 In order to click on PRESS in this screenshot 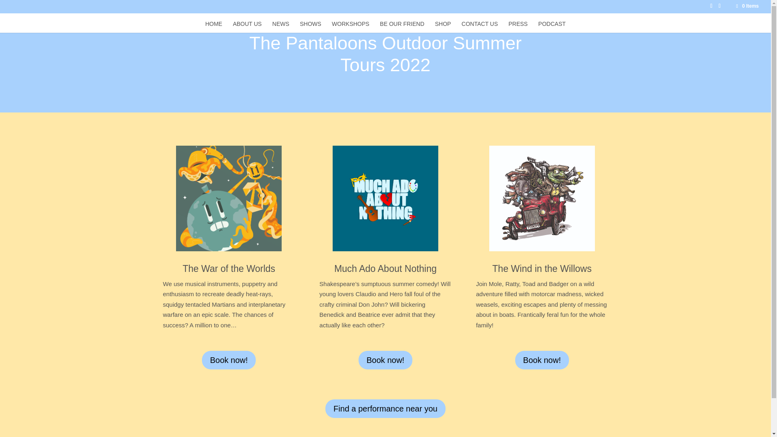, I will do `click(518, 27)`.